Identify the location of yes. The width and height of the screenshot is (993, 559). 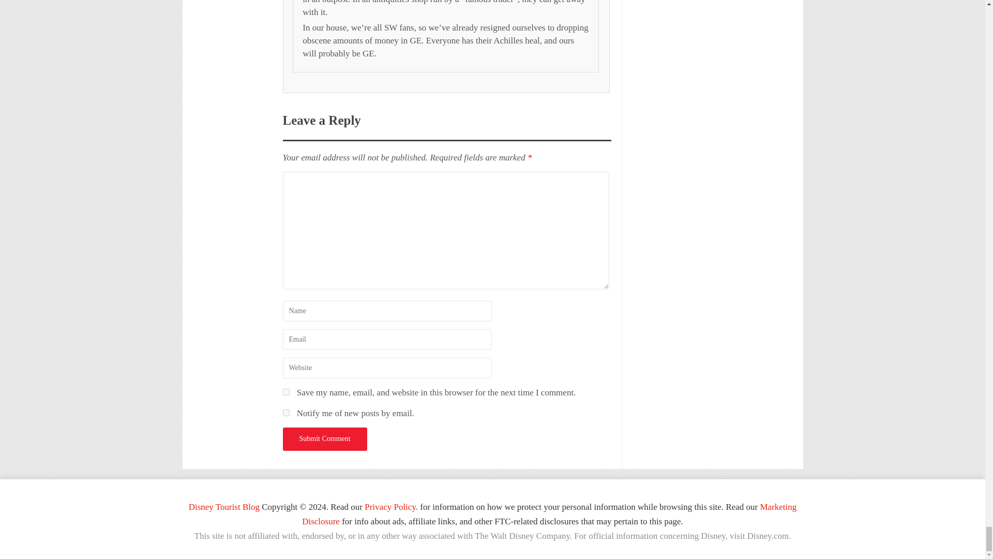
(285, 391).